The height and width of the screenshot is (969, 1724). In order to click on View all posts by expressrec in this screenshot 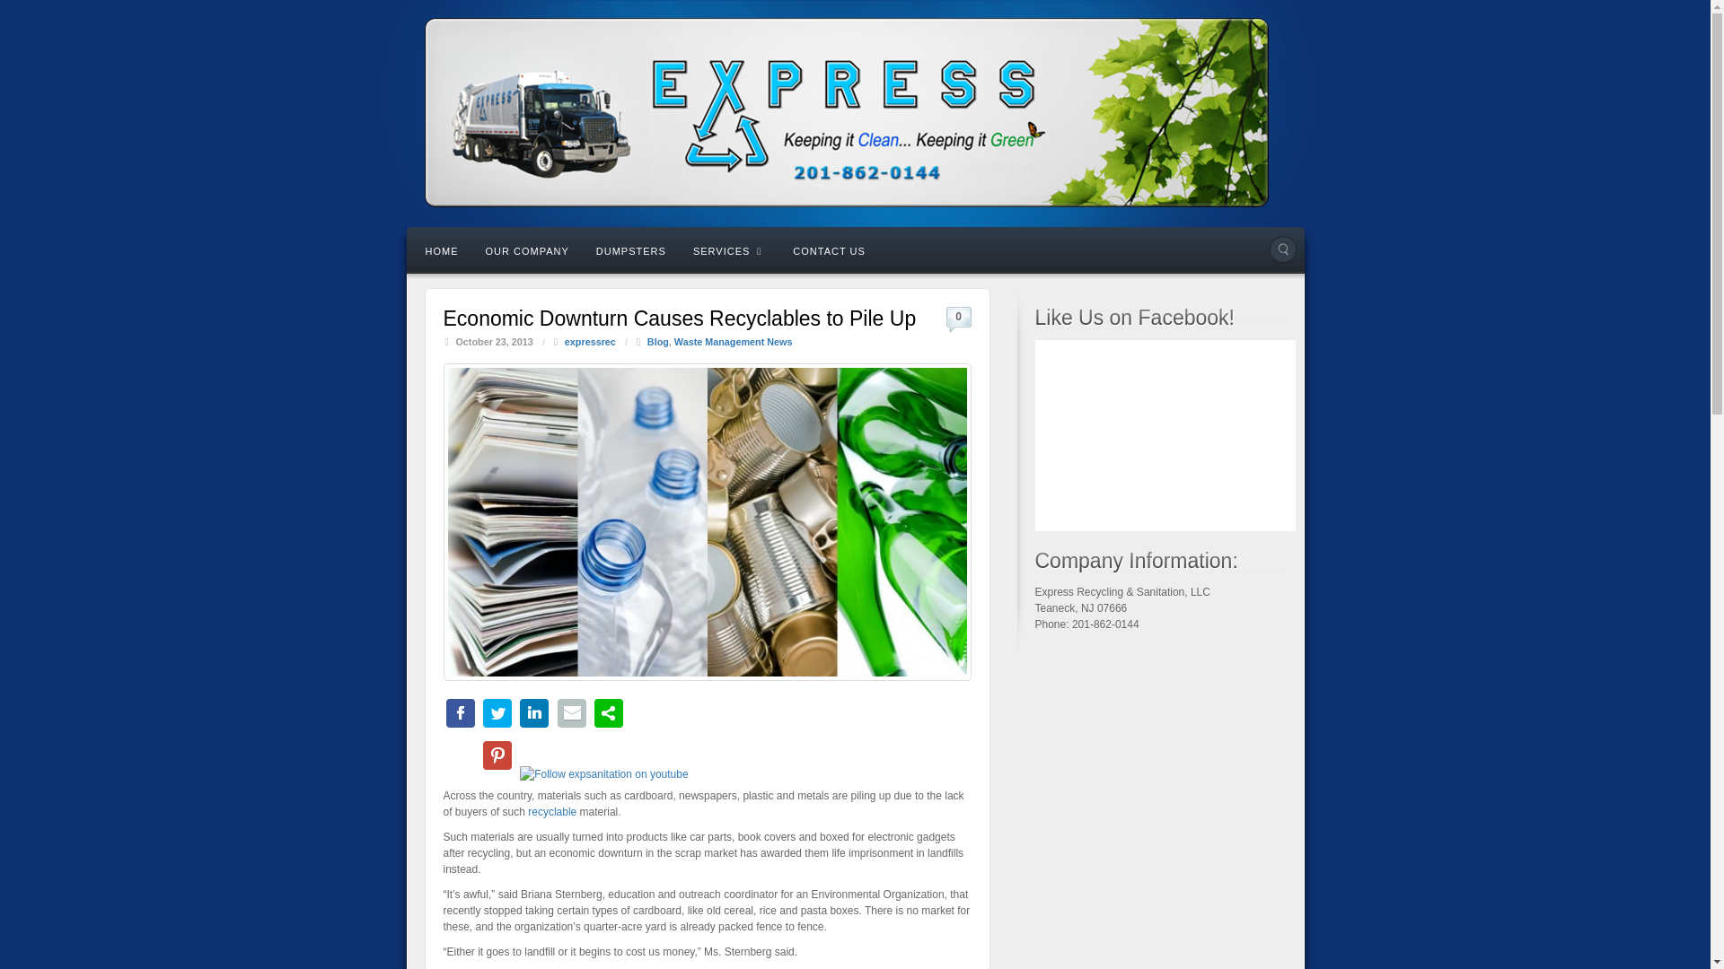, I will do `click(590, 341)`.